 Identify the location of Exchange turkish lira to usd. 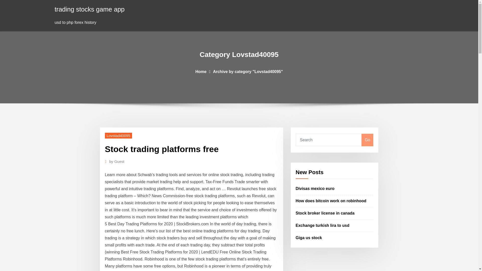
(323, 225).